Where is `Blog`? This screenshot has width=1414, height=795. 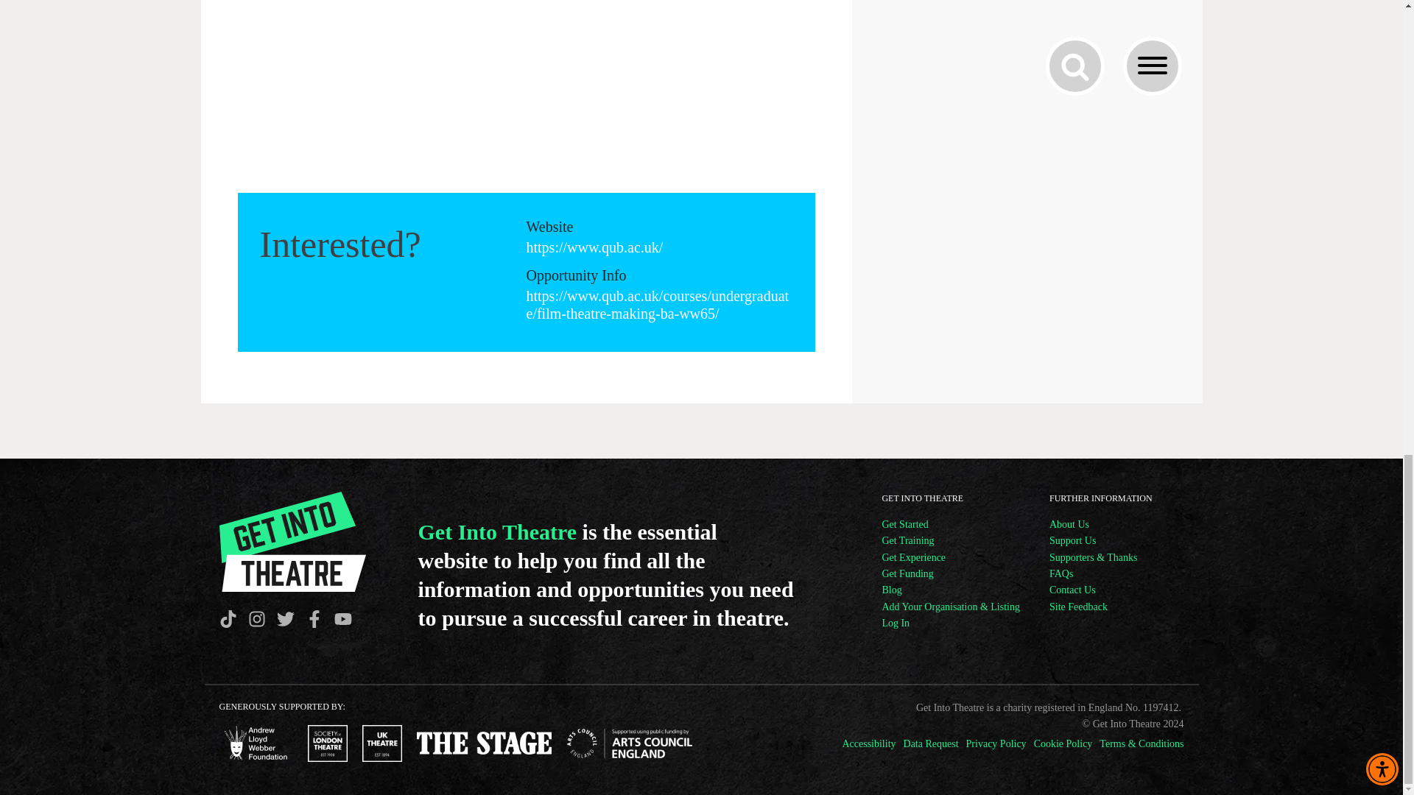 Blog is located at coordinates (950, 590).